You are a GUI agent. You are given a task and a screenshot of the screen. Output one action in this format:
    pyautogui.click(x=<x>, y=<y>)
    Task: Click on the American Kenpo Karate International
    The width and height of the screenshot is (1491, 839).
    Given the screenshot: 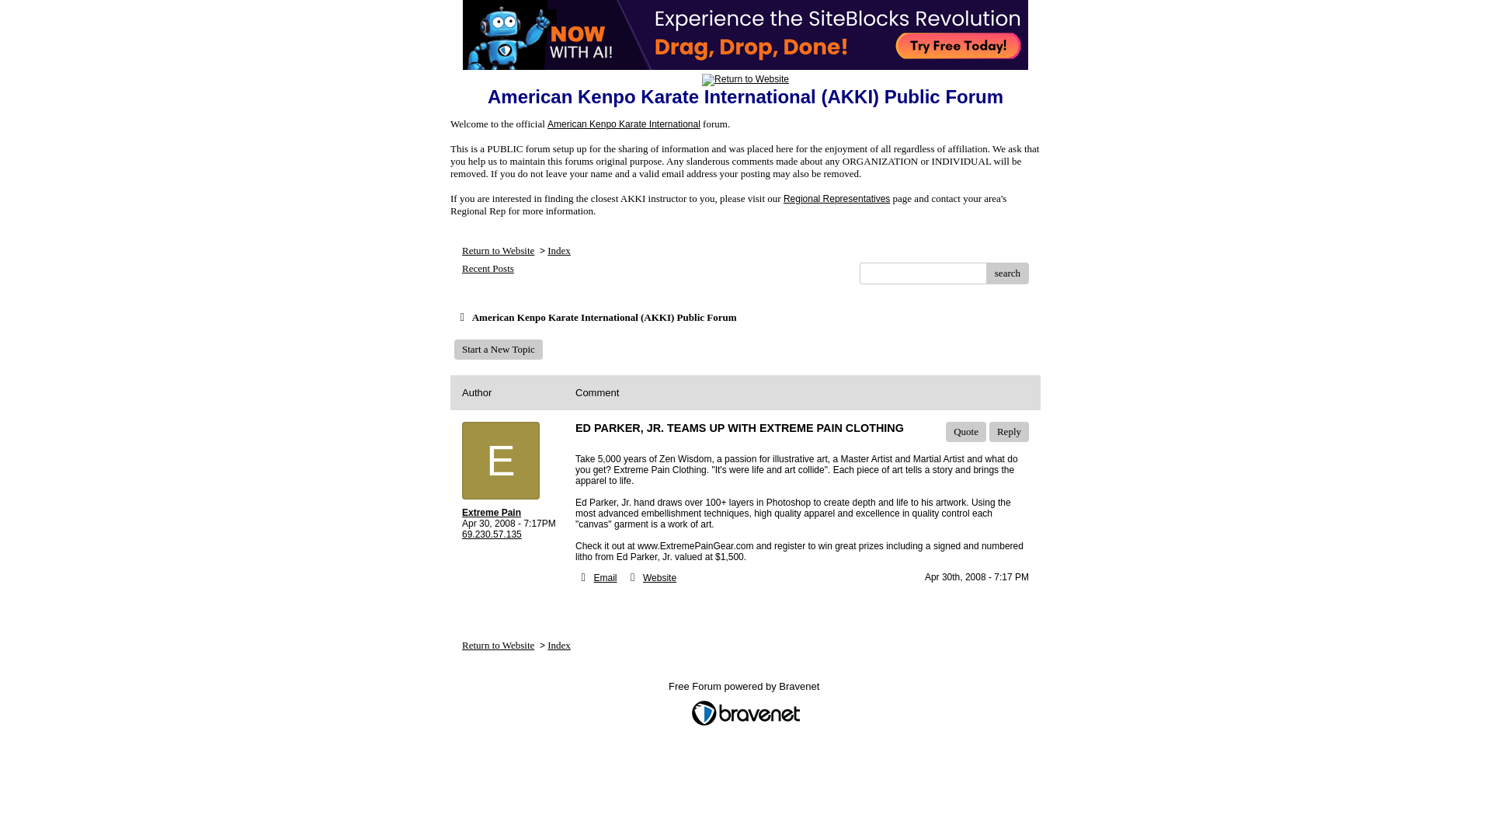 What is the action you would take?
    pyautogui.click(x=624, y=124)
    